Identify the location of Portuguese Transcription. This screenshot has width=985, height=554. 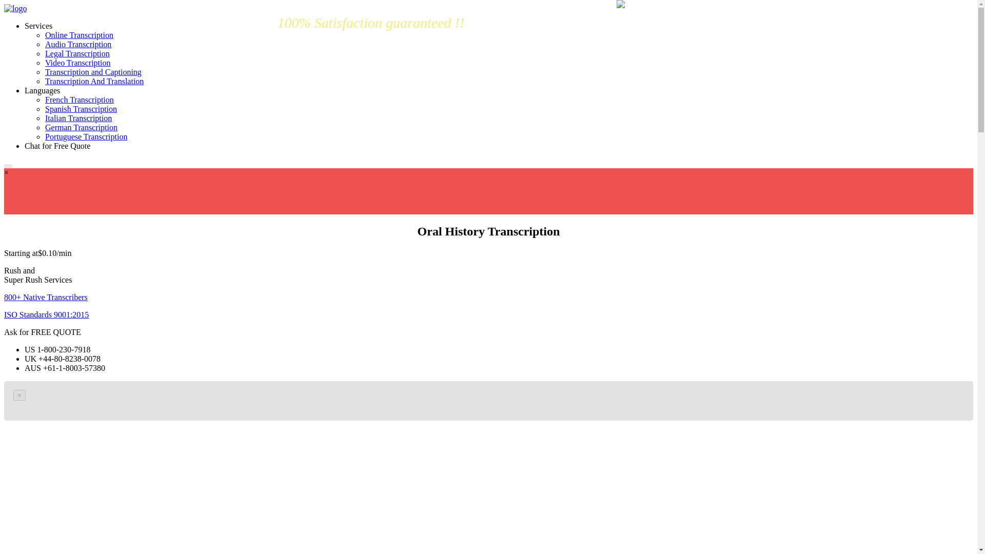
(86, 136).